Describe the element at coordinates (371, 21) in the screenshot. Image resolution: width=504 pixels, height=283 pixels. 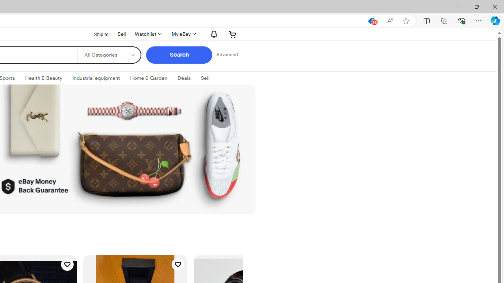
I see `This site has coupons! Shopping in Microsoft Edge, 20` at that location.